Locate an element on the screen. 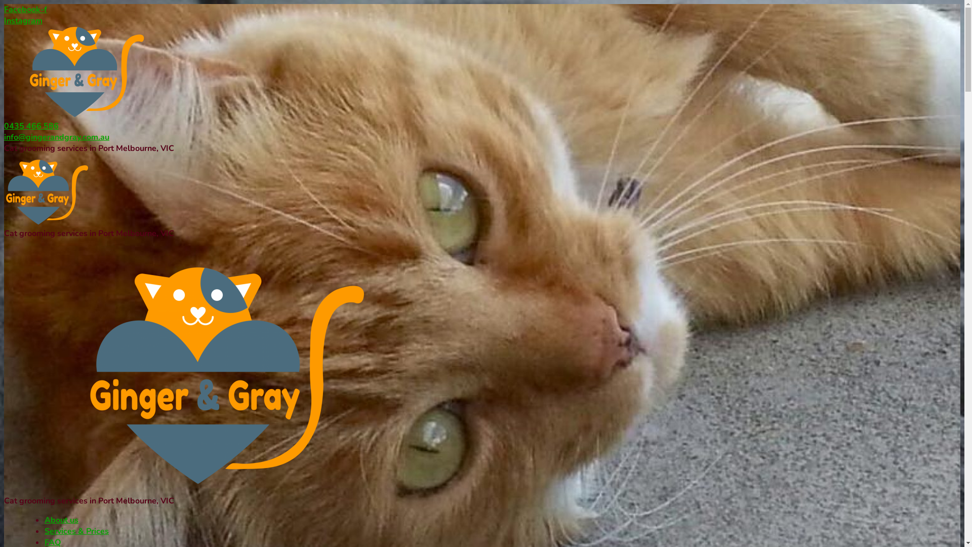 This screenshot has height=547, width=972. About us is located at coordinates (62, 520).